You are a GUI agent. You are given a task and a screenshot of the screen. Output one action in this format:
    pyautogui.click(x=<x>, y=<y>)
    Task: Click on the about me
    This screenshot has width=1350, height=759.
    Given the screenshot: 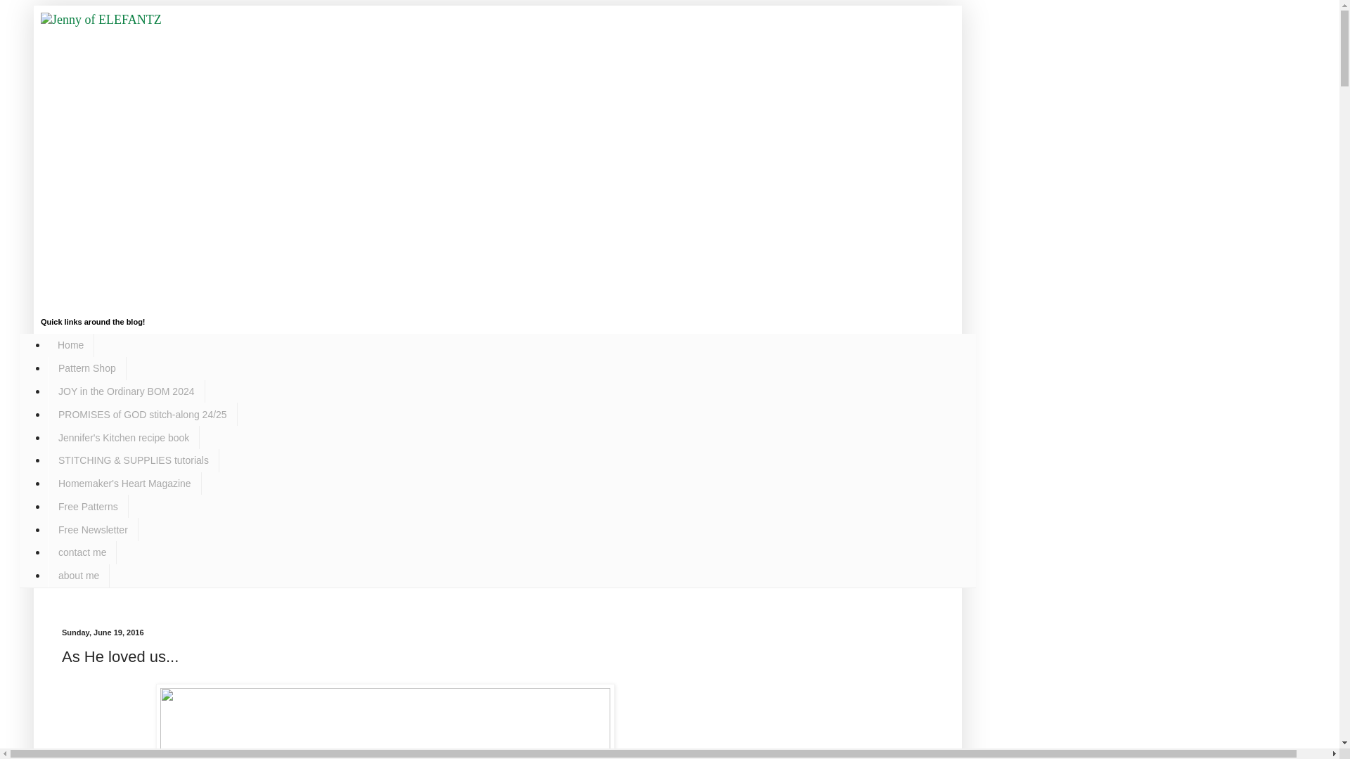 What is the action you would take?
    pyautogui.click(x=78, y=576)
    